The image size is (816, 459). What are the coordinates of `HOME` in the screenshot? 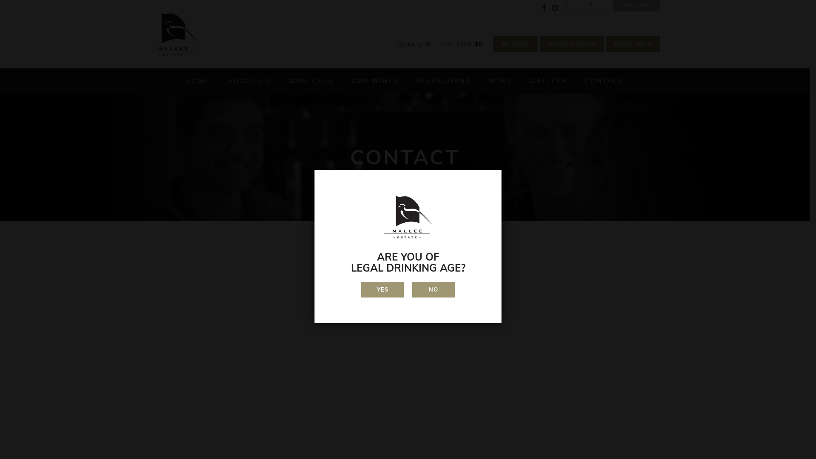 It's located at (198, 81).